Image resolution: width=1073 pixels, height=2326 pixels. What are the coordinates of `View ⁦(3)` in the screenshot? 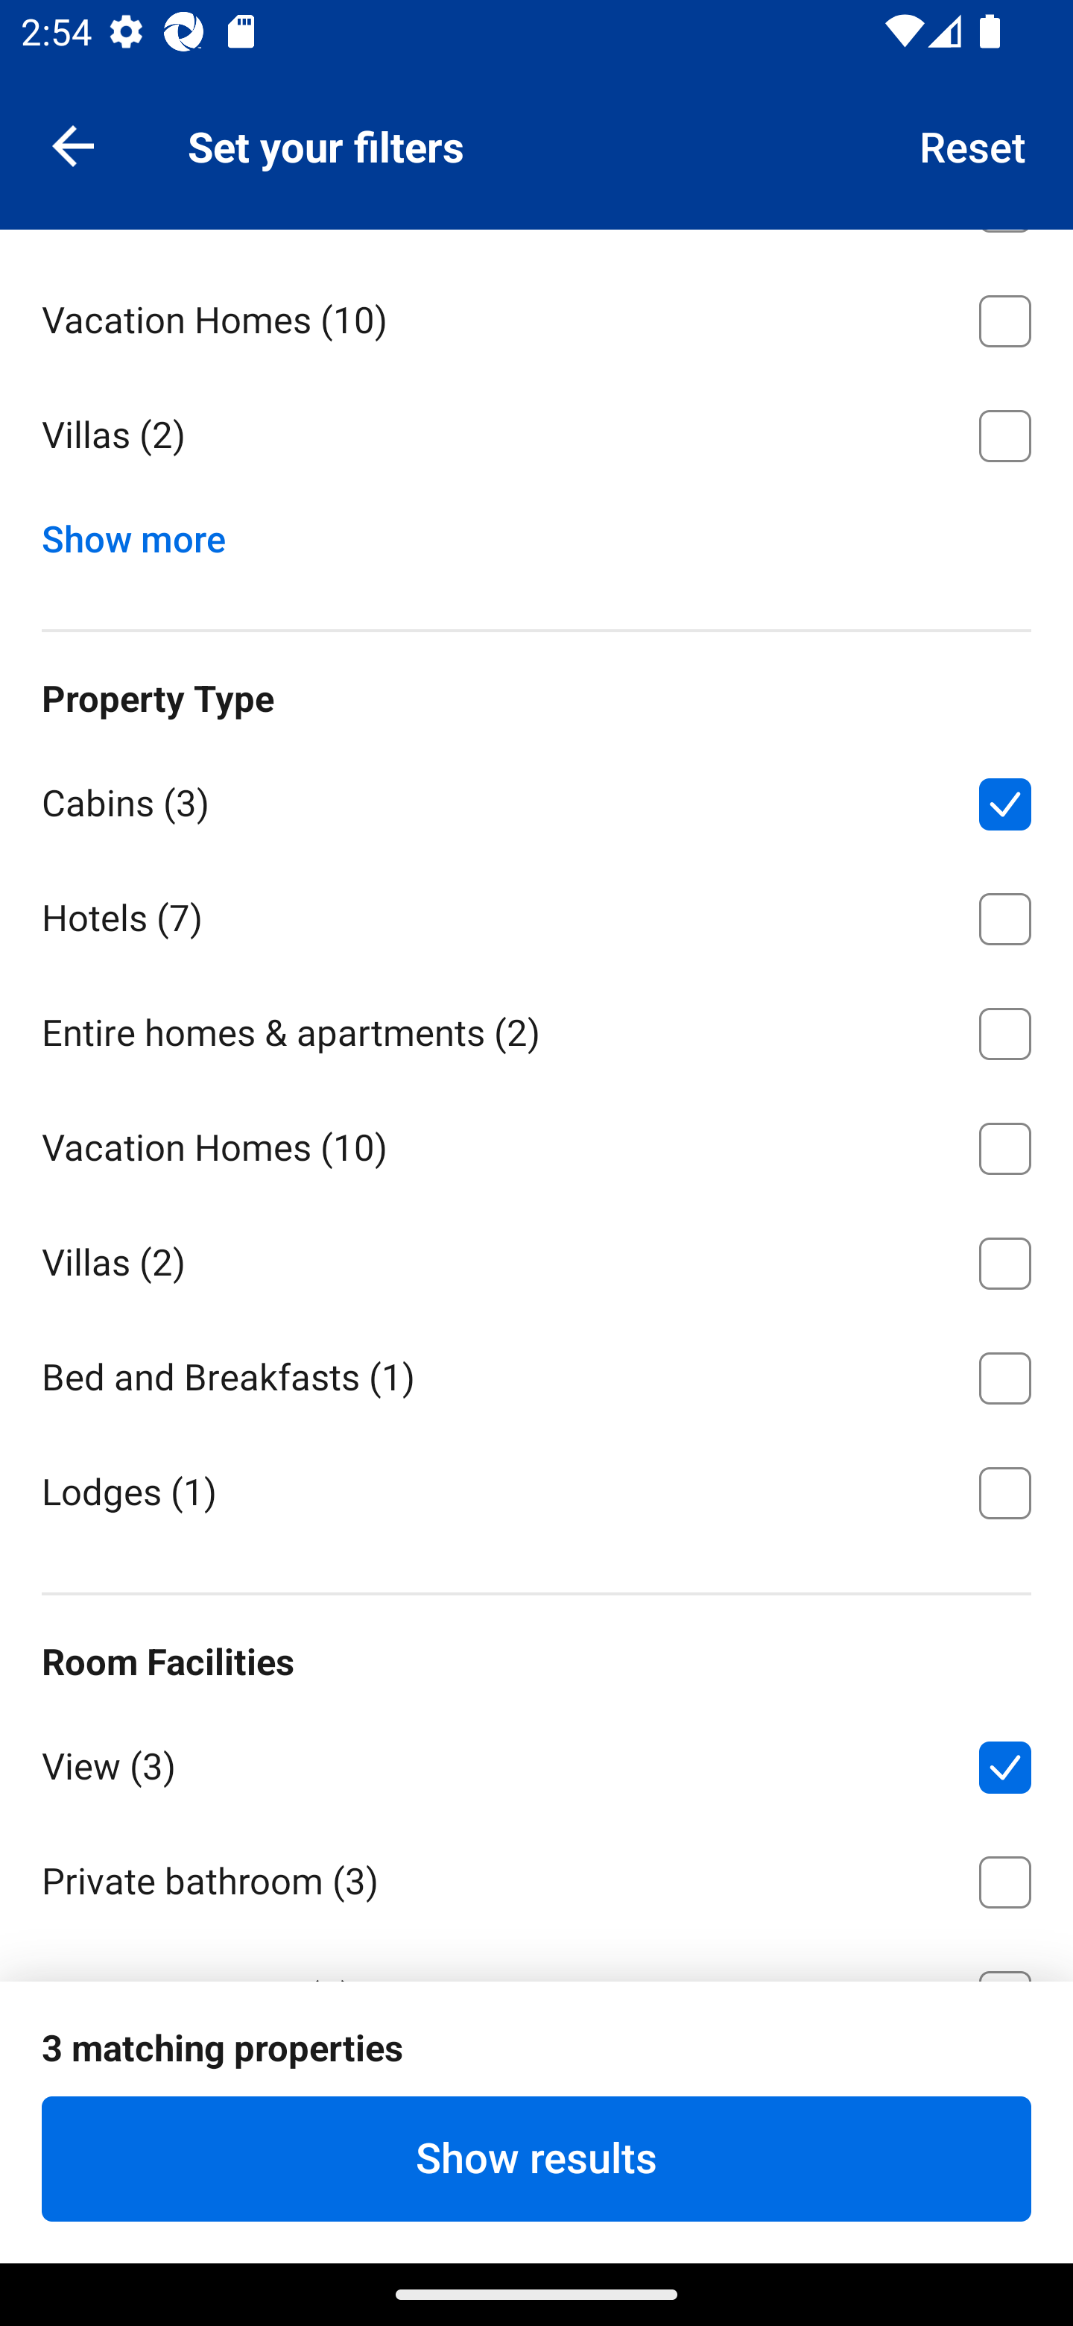 It's located at (536, 1761).